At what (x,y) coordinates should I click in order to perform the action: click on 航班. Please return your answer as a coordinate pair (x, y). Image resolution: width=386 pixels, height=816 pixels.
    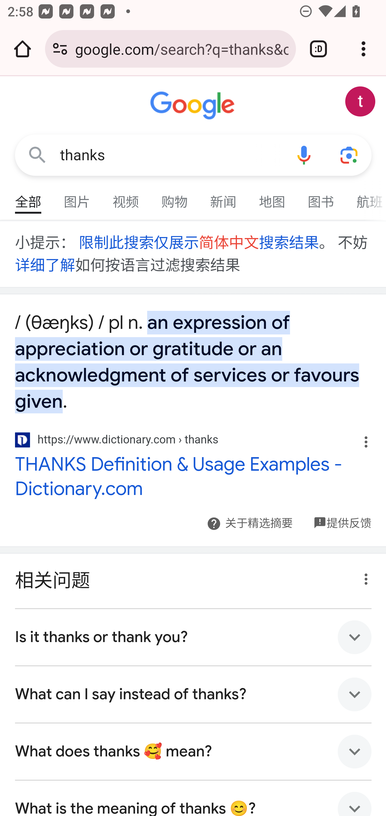
    Looking at the image, I should click on (366, 197).